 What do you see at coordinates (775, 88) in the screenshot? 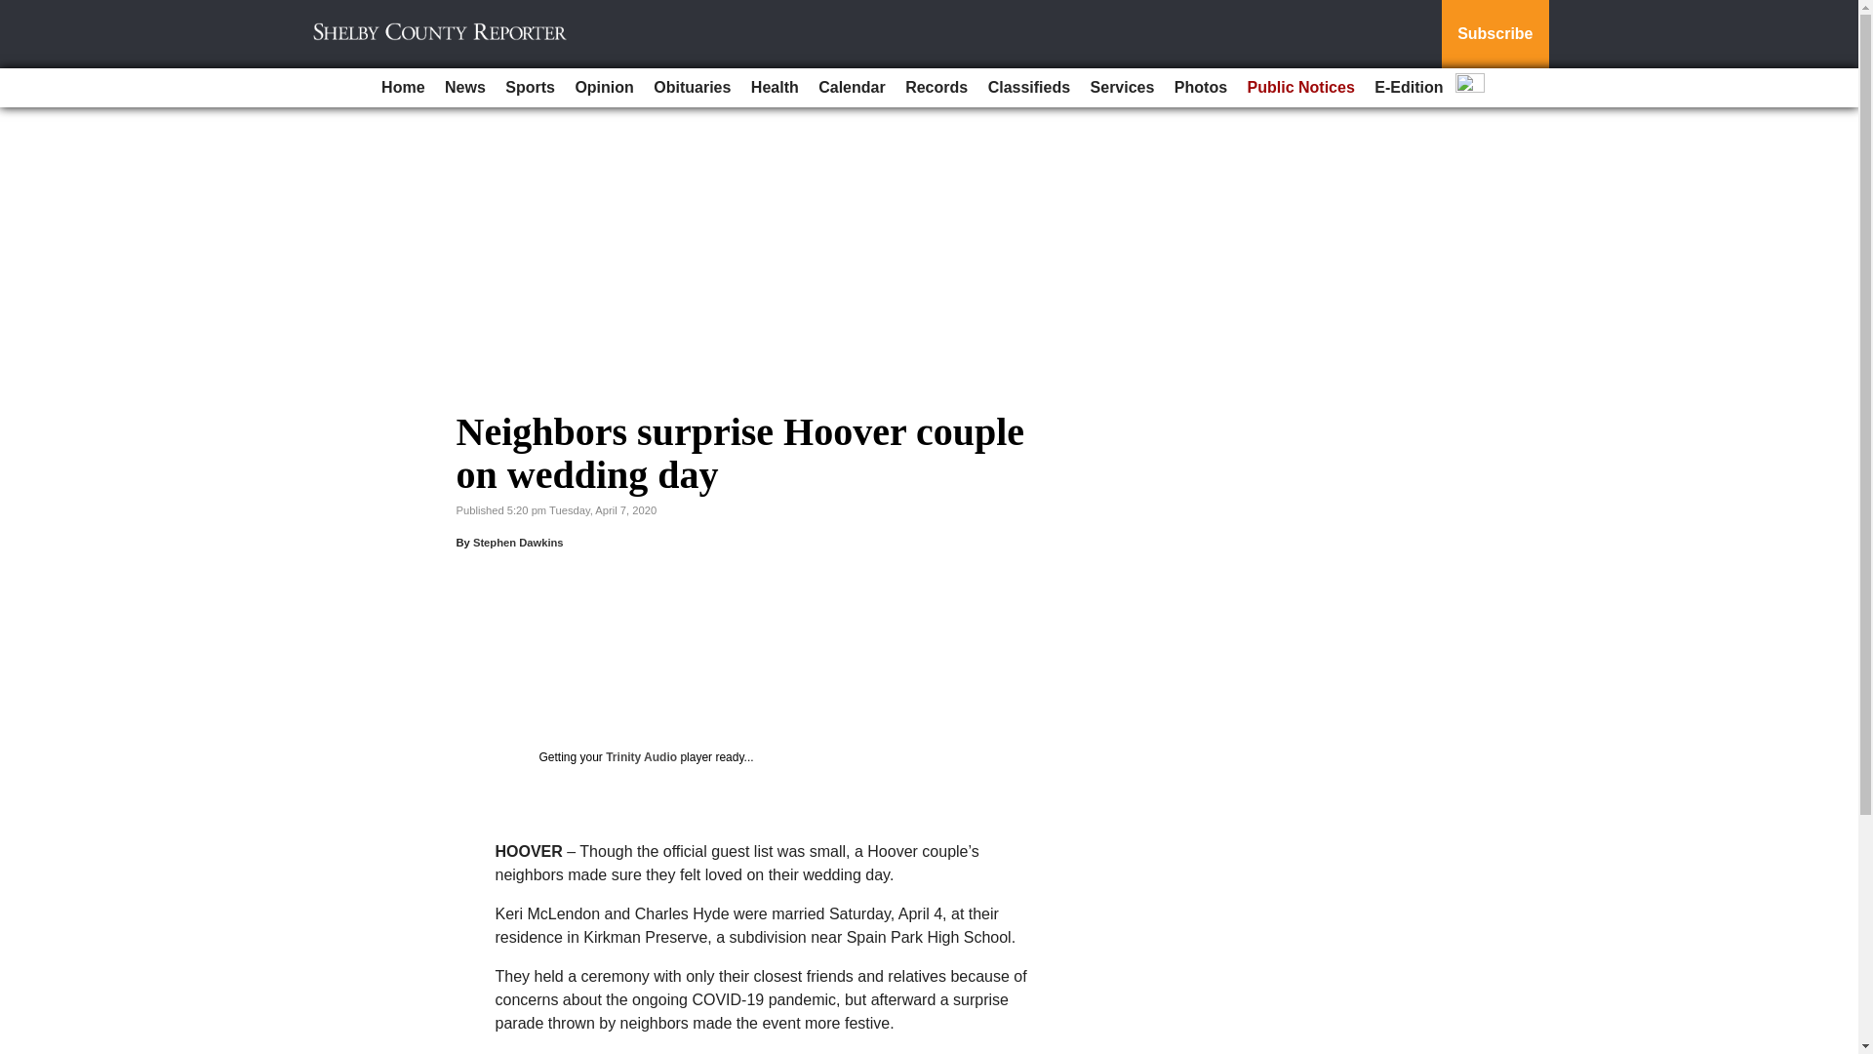
I see `Health` at bounding box center [775, 88].